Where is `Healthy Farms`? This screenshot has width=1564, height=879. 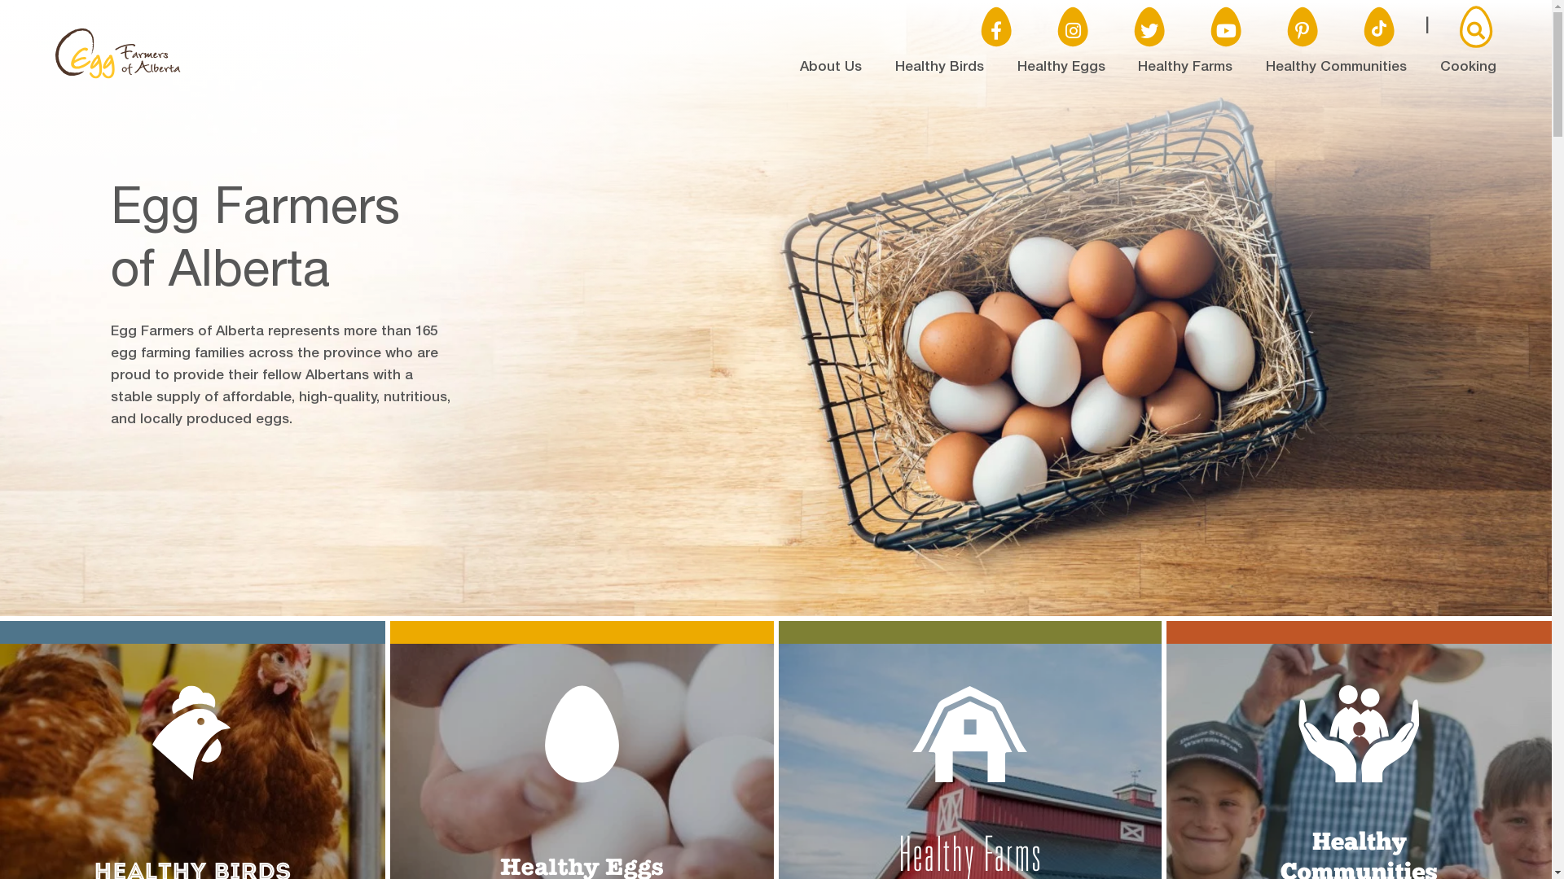 Healthy Farms is located at coordinates (1185, 68).